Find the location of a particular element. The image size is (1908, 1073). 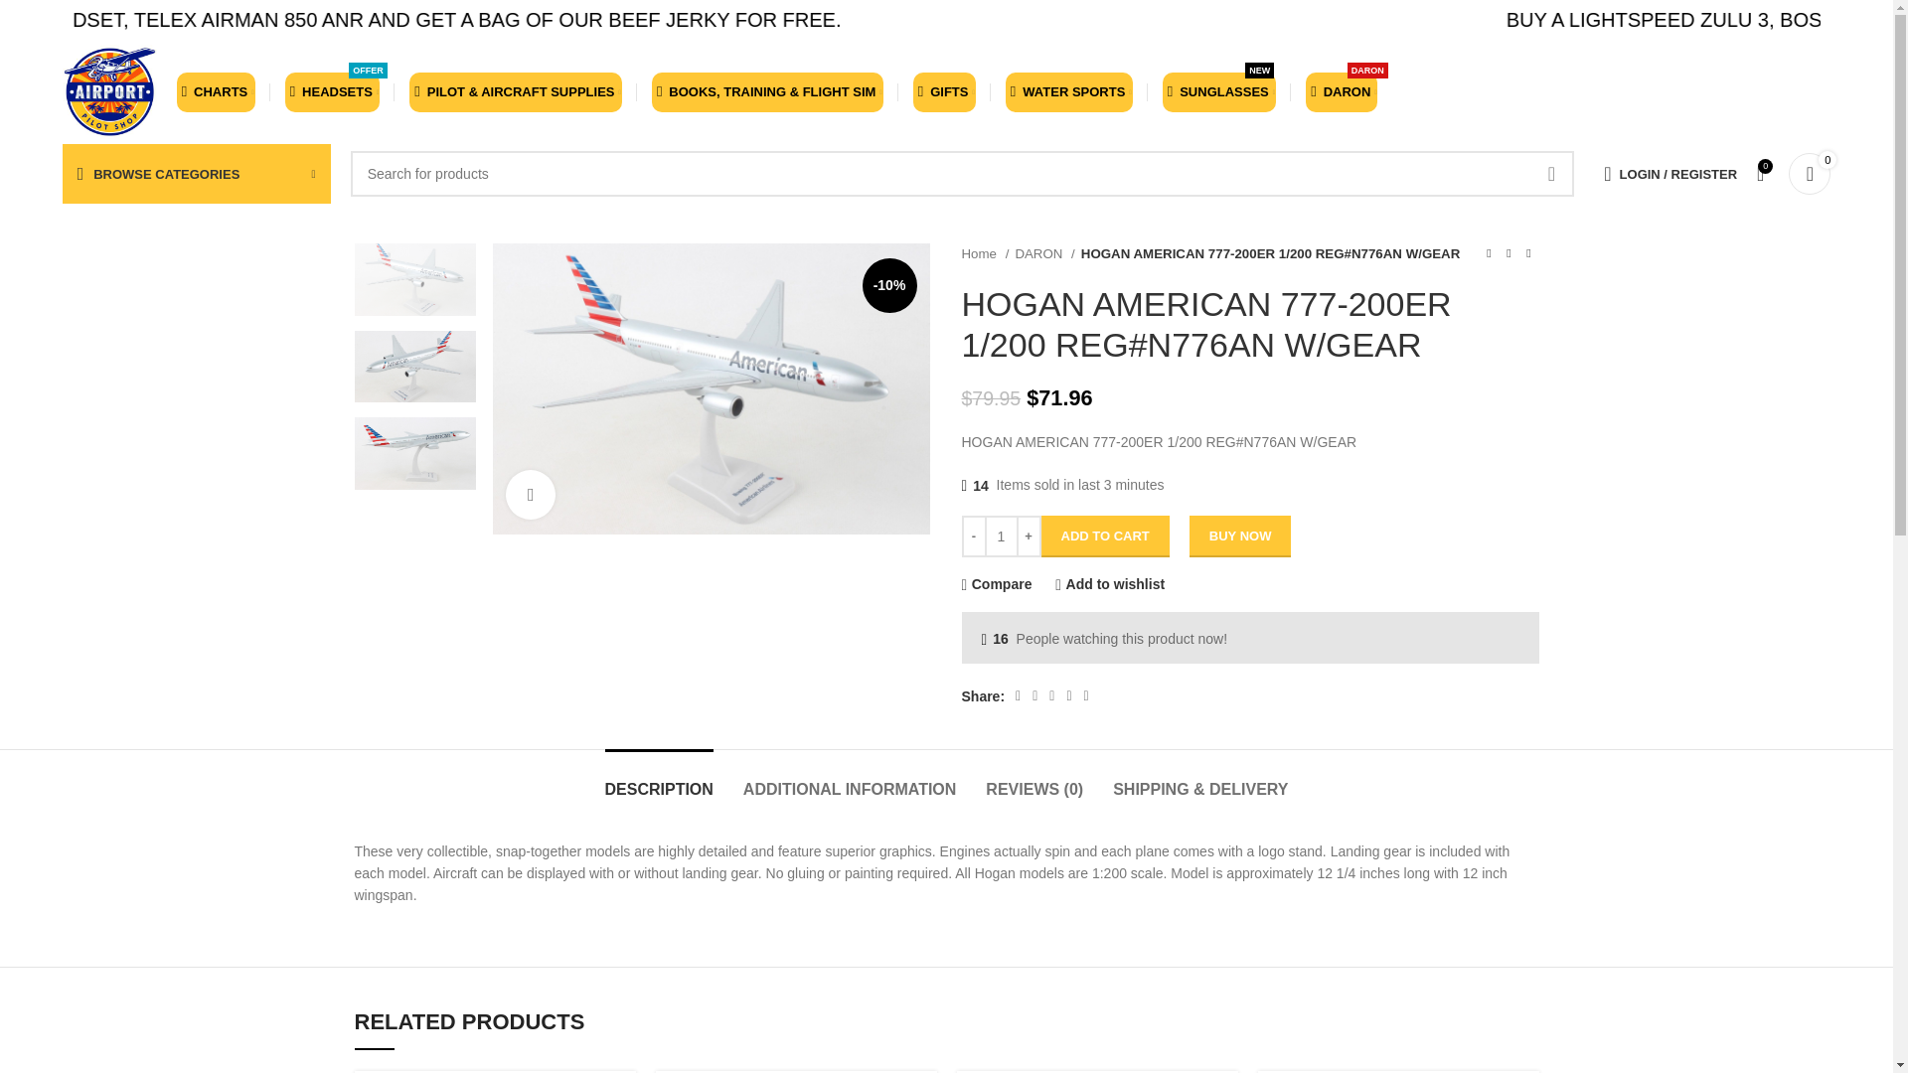

Shopping cart is located at coordinates (1809, 174).